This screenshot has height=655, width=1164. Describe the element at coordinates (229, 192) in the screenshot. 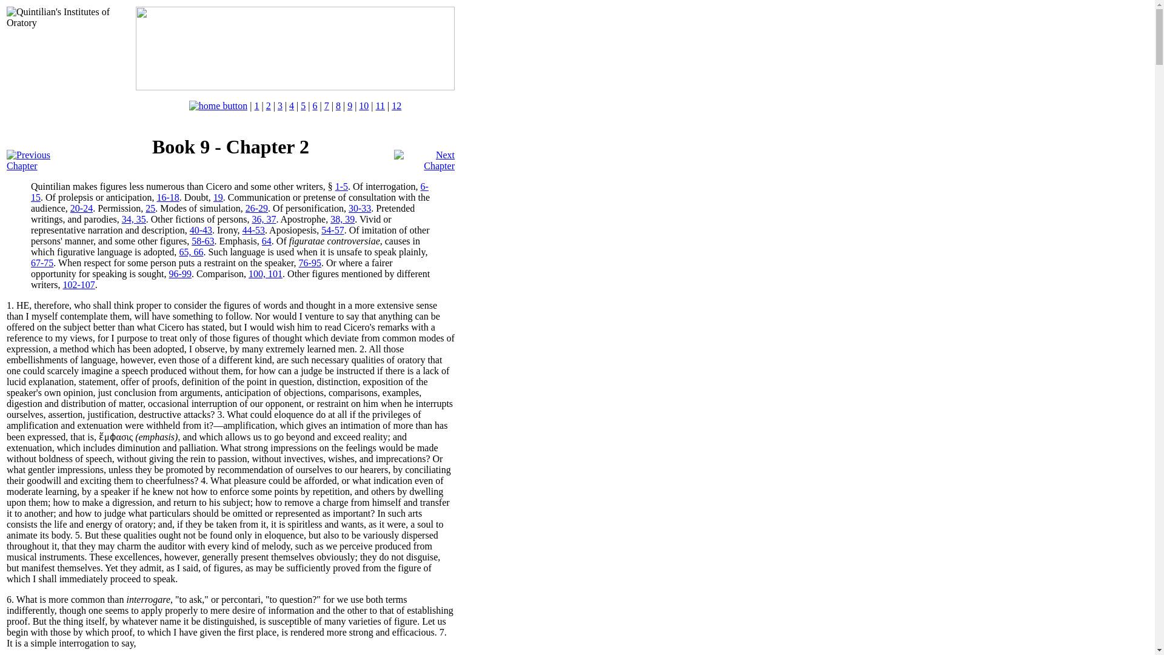

I see `6-15` at that location.